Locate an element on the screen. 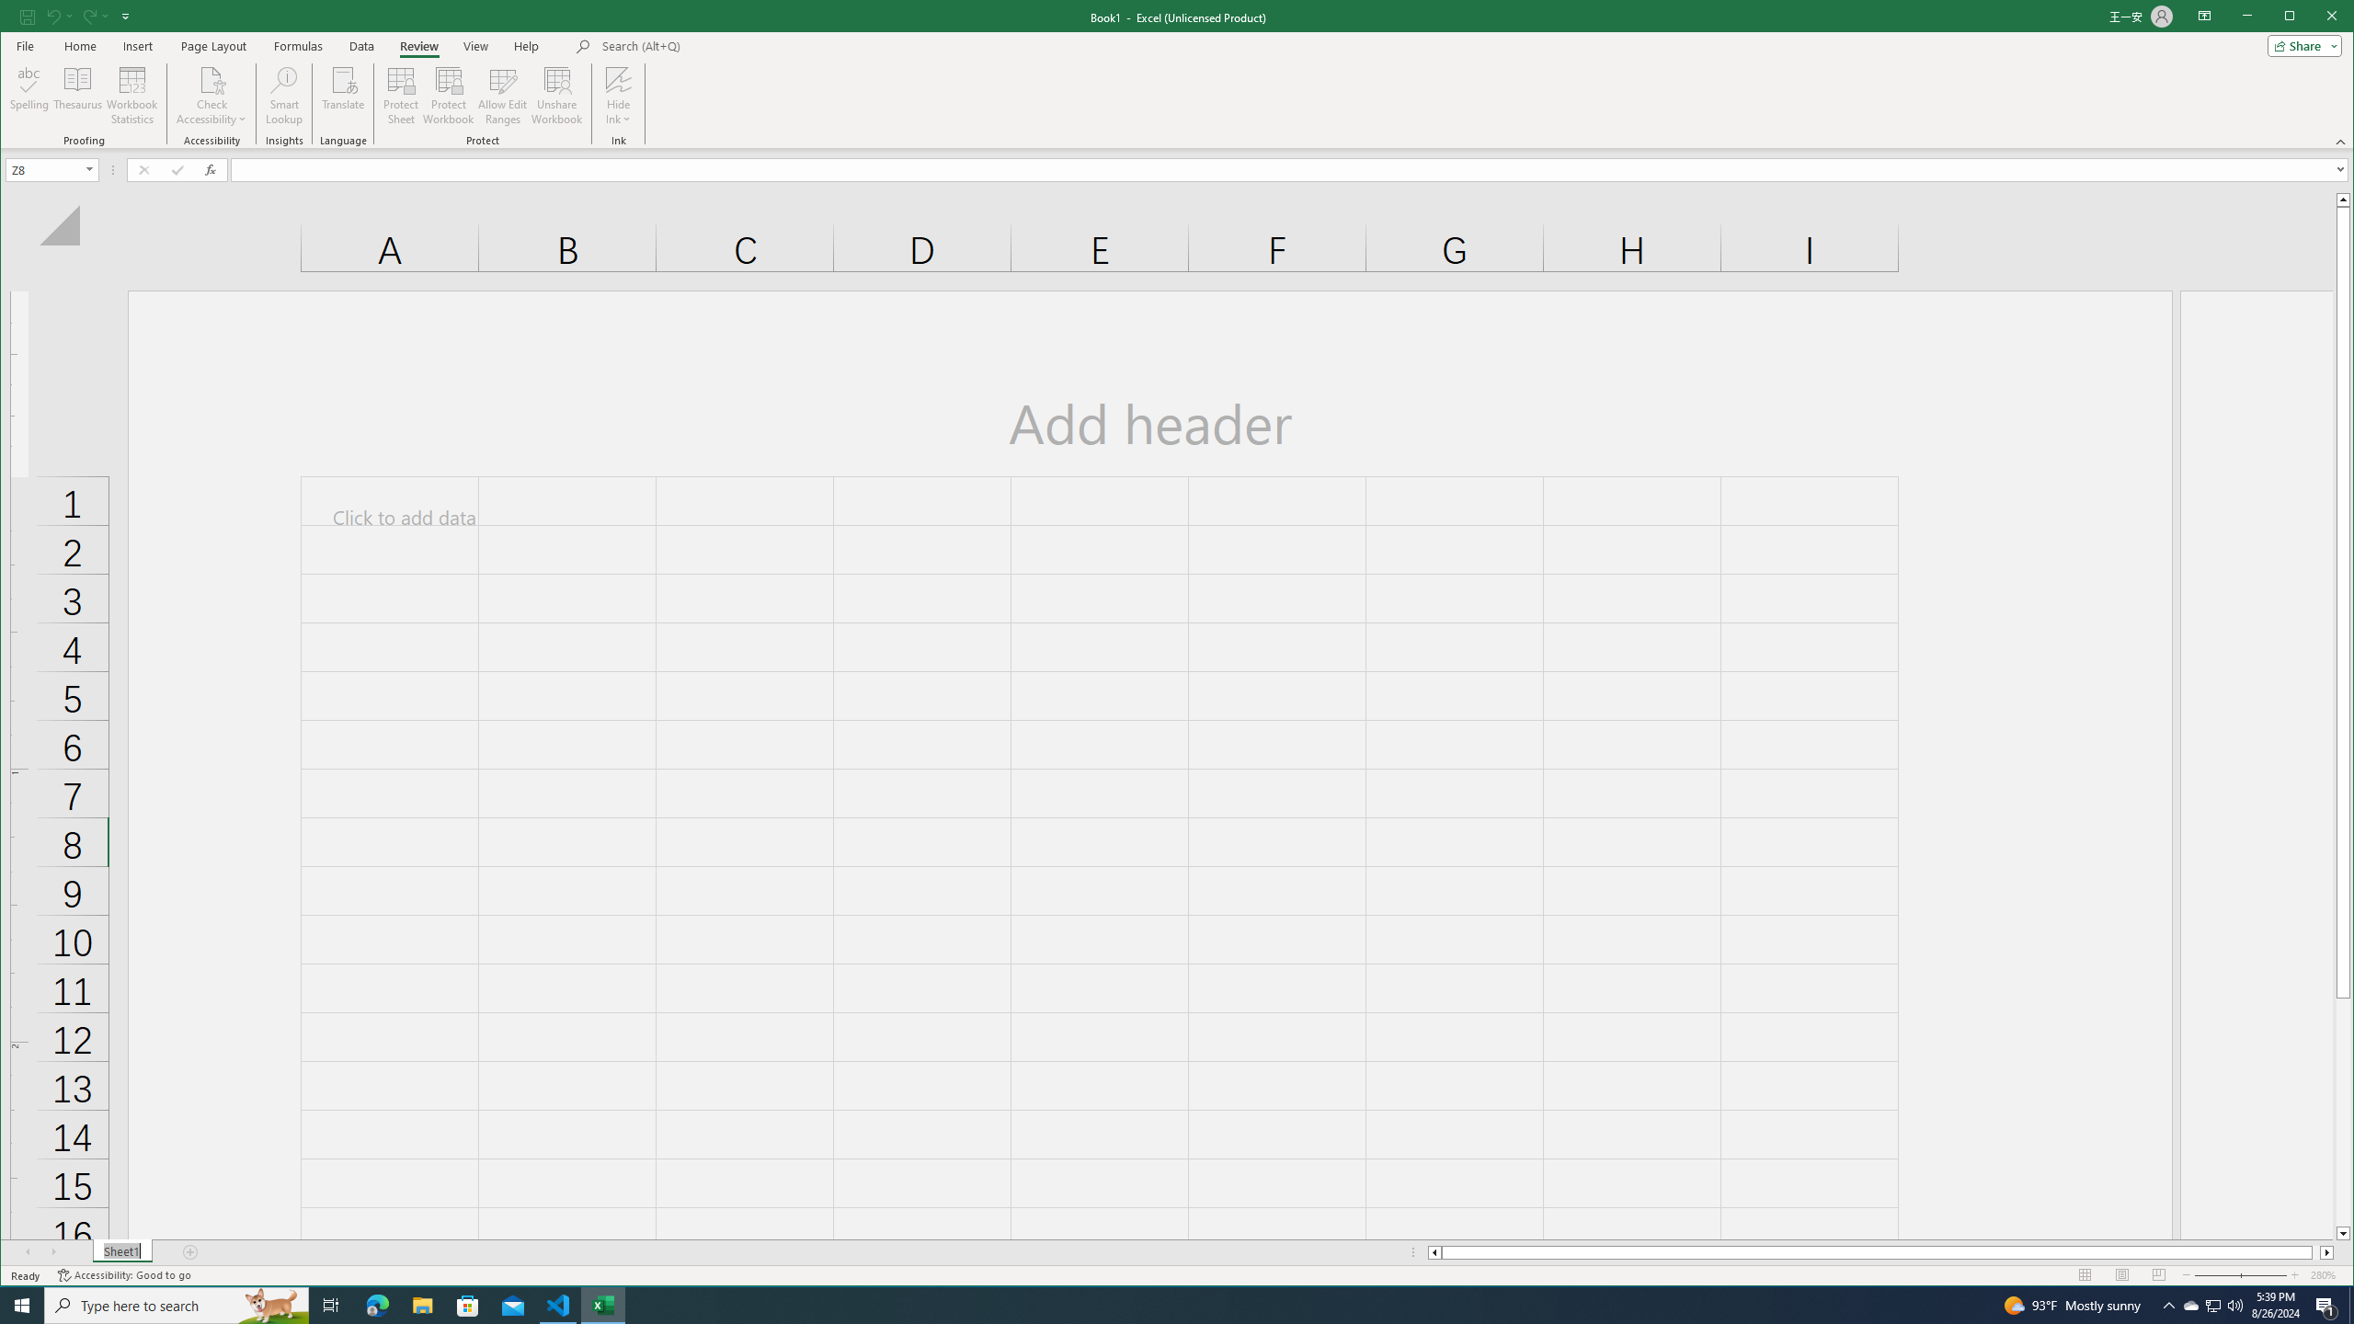 The height and width of the screenshot is (1324, 2354). Line up is located at coordinates (2343, 199).